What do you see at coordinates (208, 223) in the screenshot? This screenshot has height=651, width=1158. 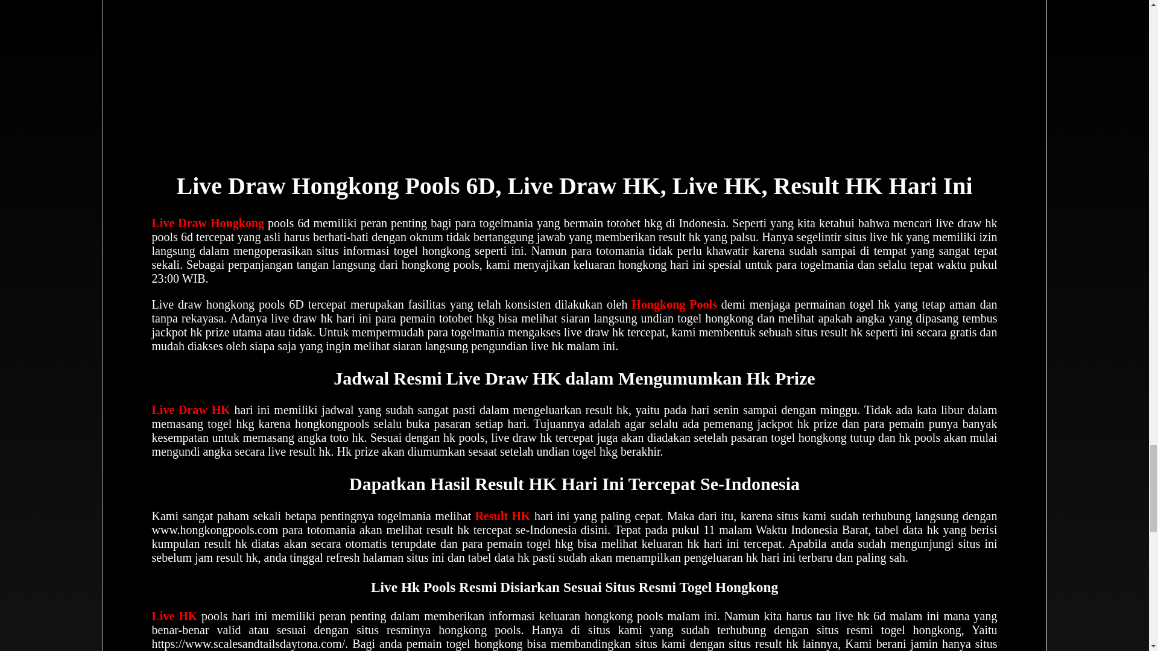 I see `Live Draw Hongkong` at bounding box center [208, 223].